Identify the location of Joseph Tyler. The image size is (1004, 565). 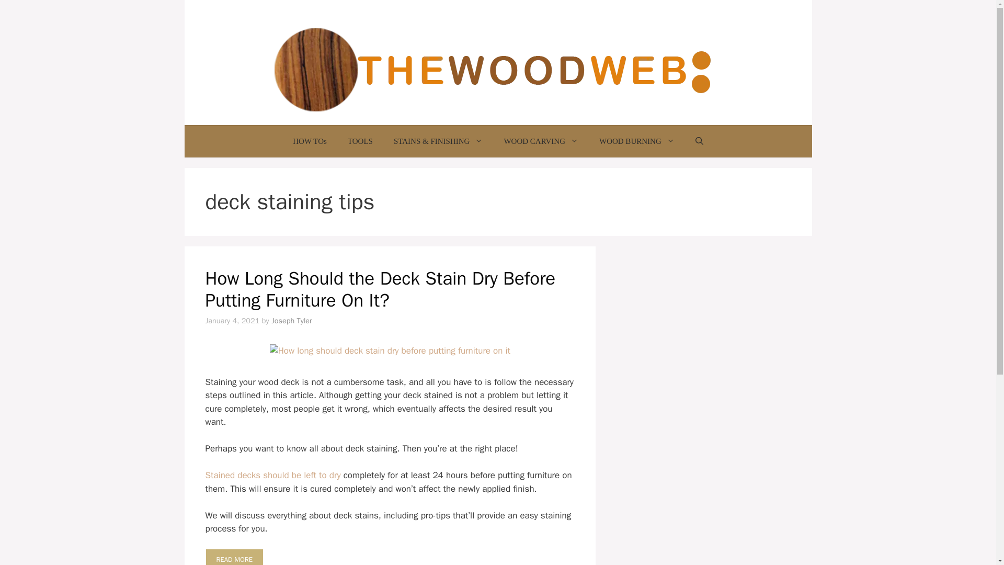
(292, 320).